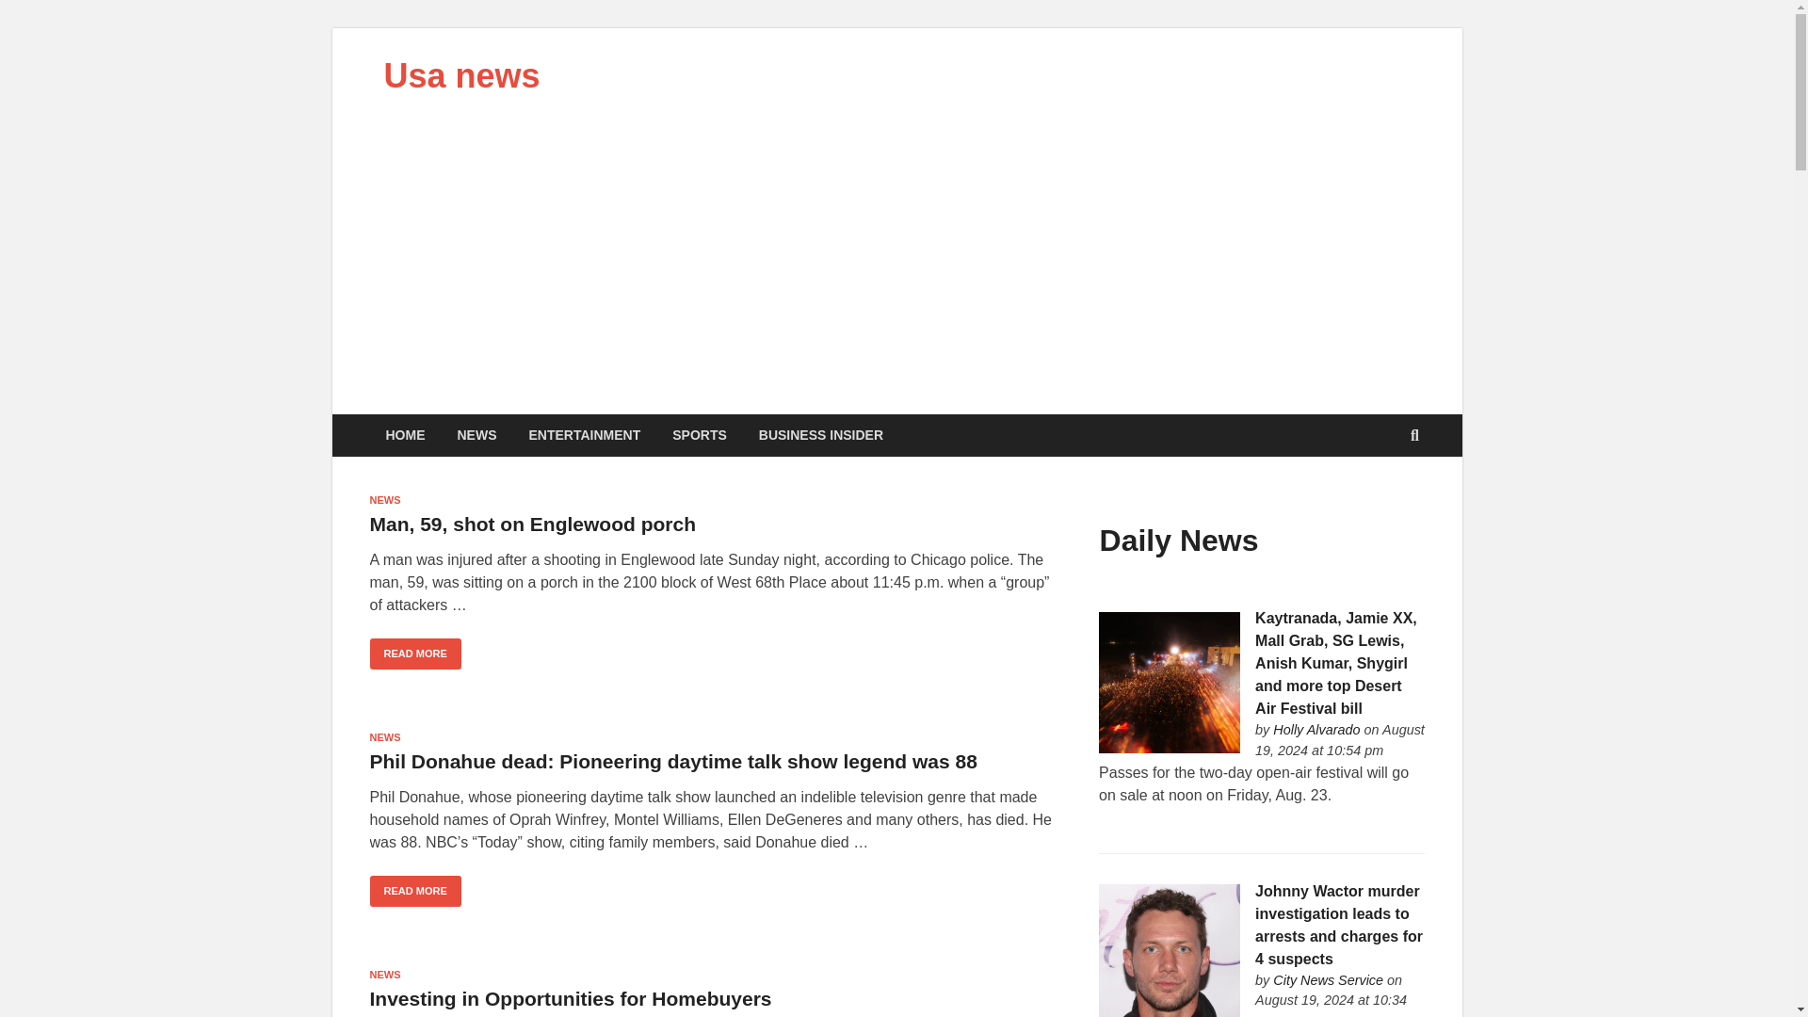 This screenshot has height=1017, width=1808. What do you see at coordinates (384, 975) in the screenshot?
I see `NEWS` at bounding box center [384, 975].